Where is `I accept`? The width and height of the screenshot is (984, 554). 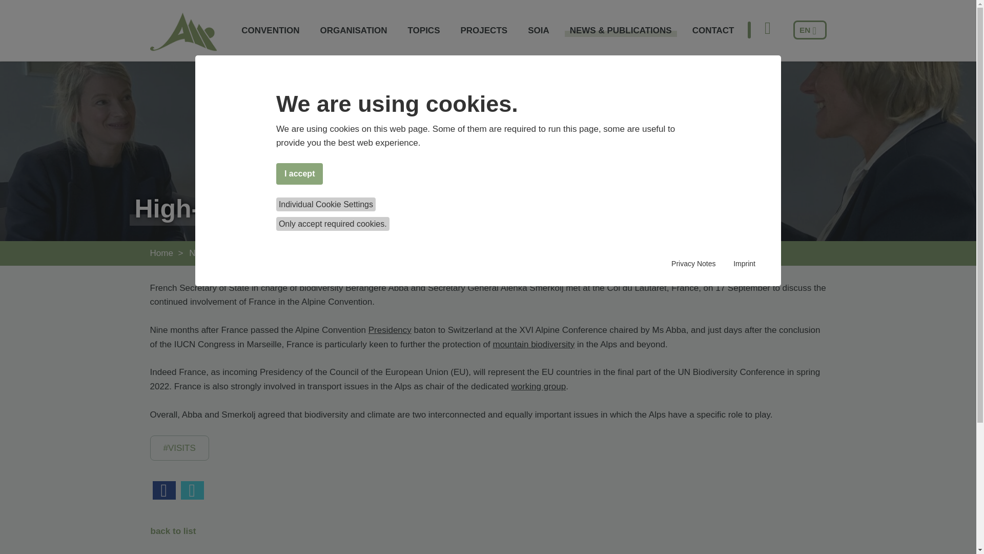 I accept is located at coordinates (300, 173).